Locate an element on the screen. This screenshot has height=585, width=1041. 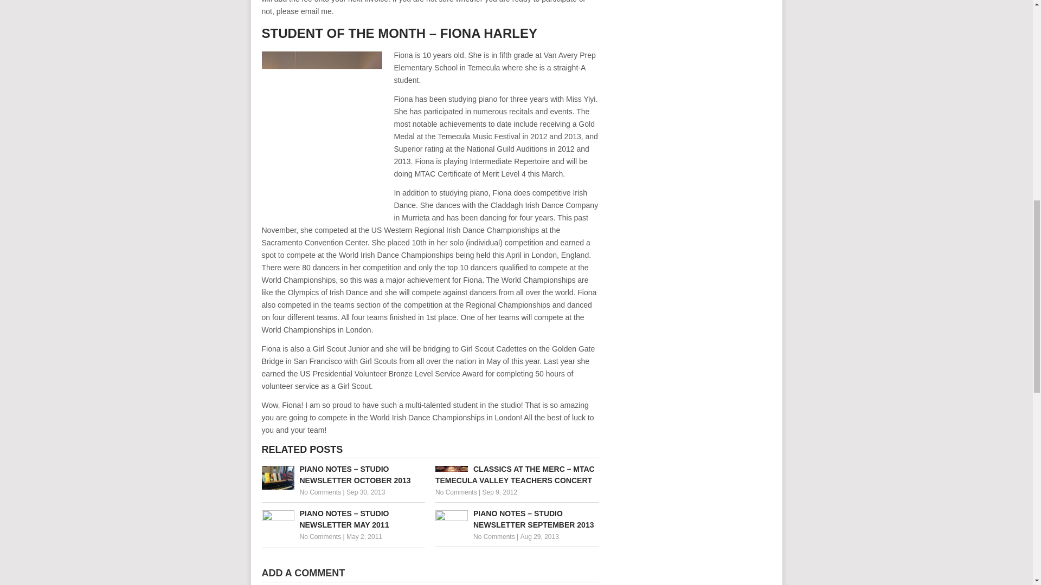
No Comments is located at coordinates (320, 536).